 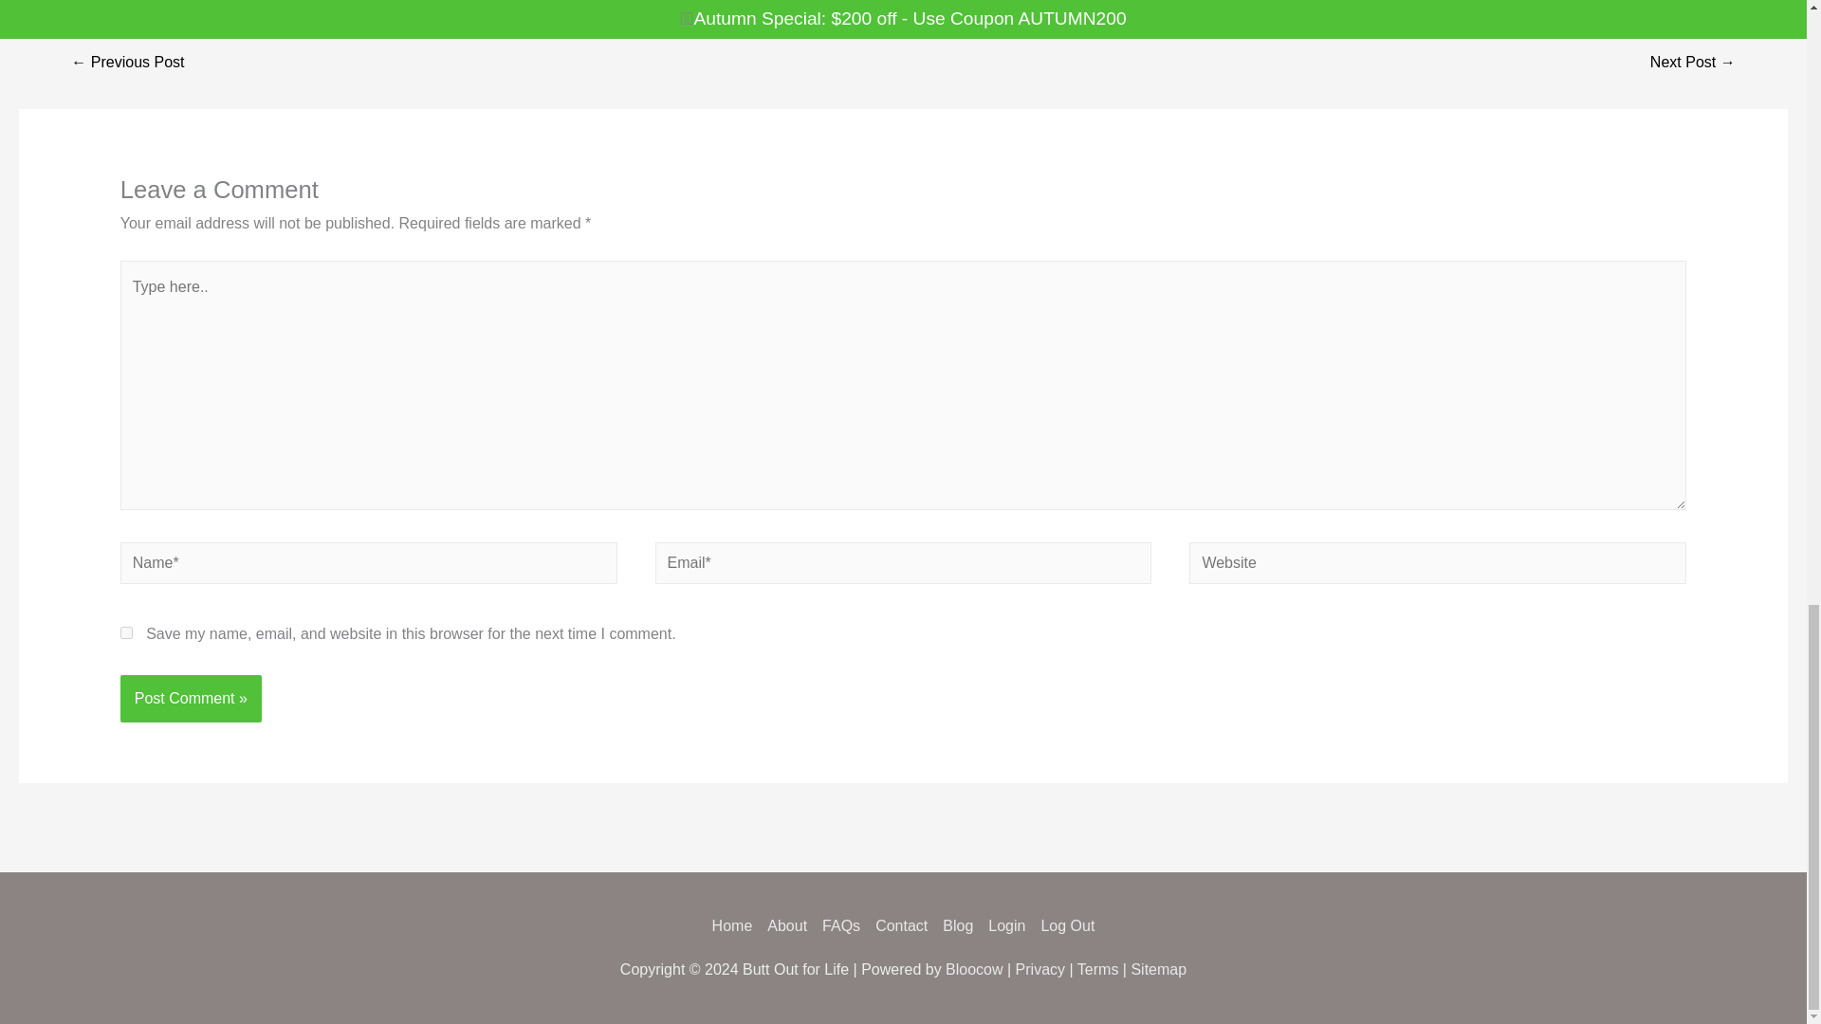 What do you see at coordinates (973, 969) in the screenshot?
I see `Bloocow` at bounding box center [973, 969].